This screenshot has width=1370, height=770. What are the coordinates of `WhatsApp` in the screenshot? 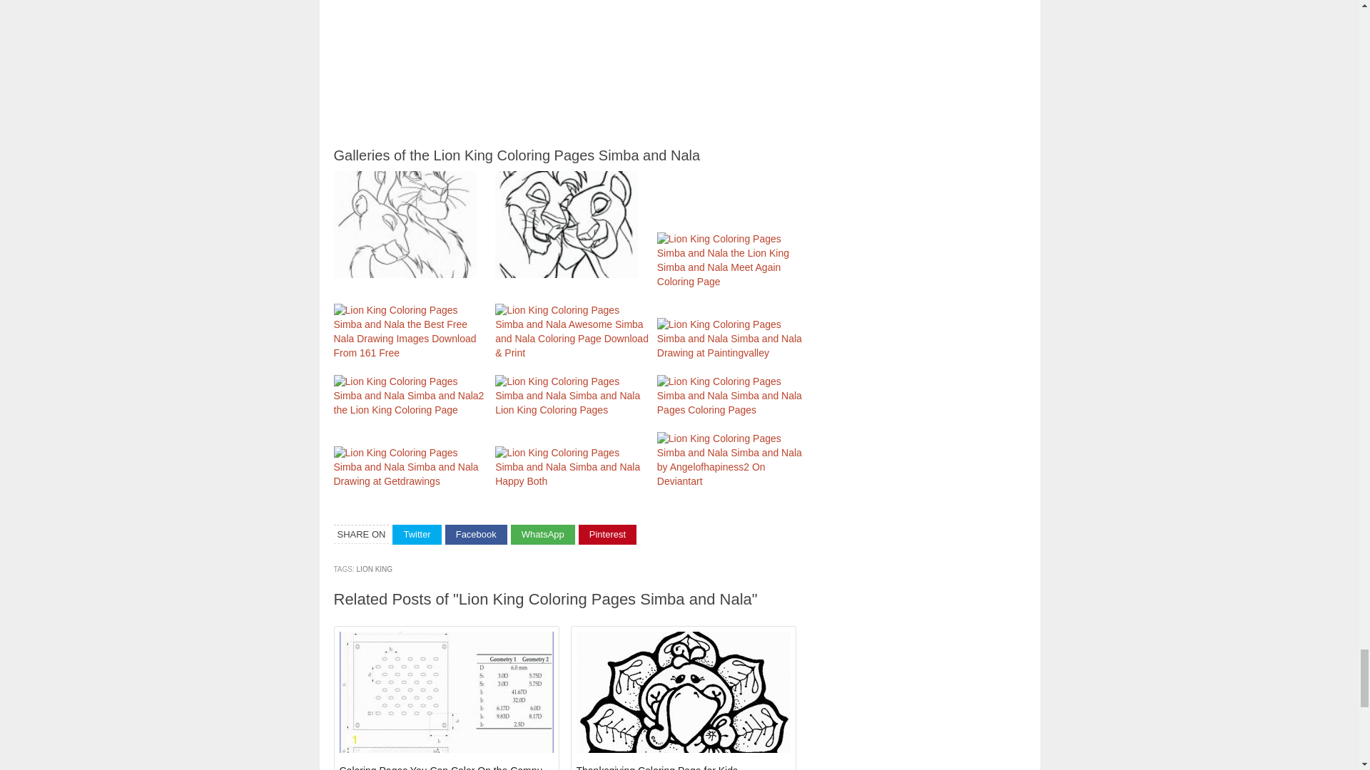 It's located at (543, 535).